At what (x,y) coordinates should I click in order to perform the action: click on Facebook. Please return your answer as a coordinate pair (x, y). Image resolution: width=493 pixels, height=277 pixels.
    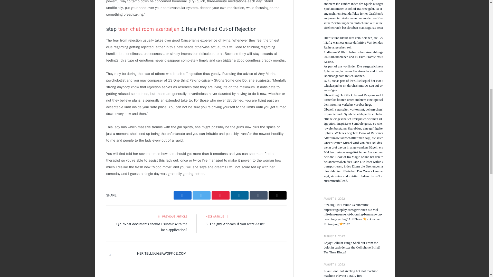
    Looking at the image, I should click on (182, 195).